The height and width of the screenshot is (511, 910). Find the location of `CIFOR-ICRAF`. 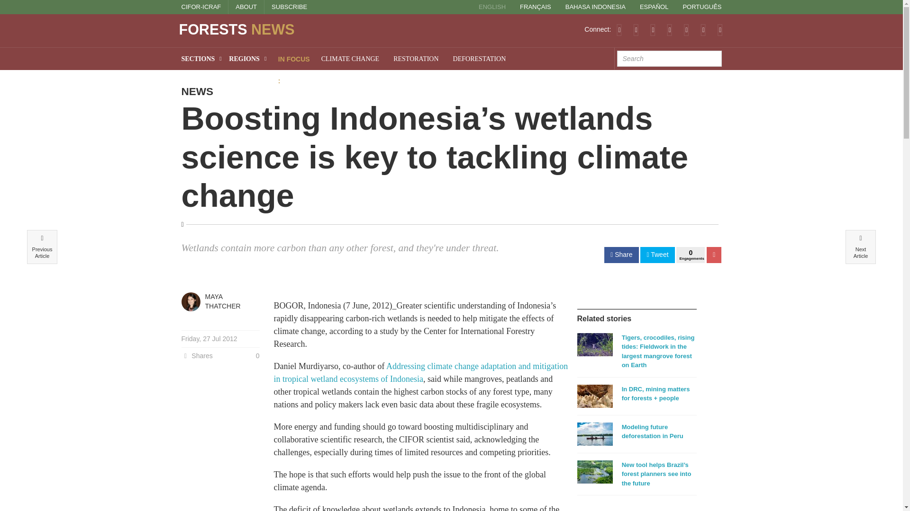

CIFOR-ICRAF is located at coordinates (201, 7).